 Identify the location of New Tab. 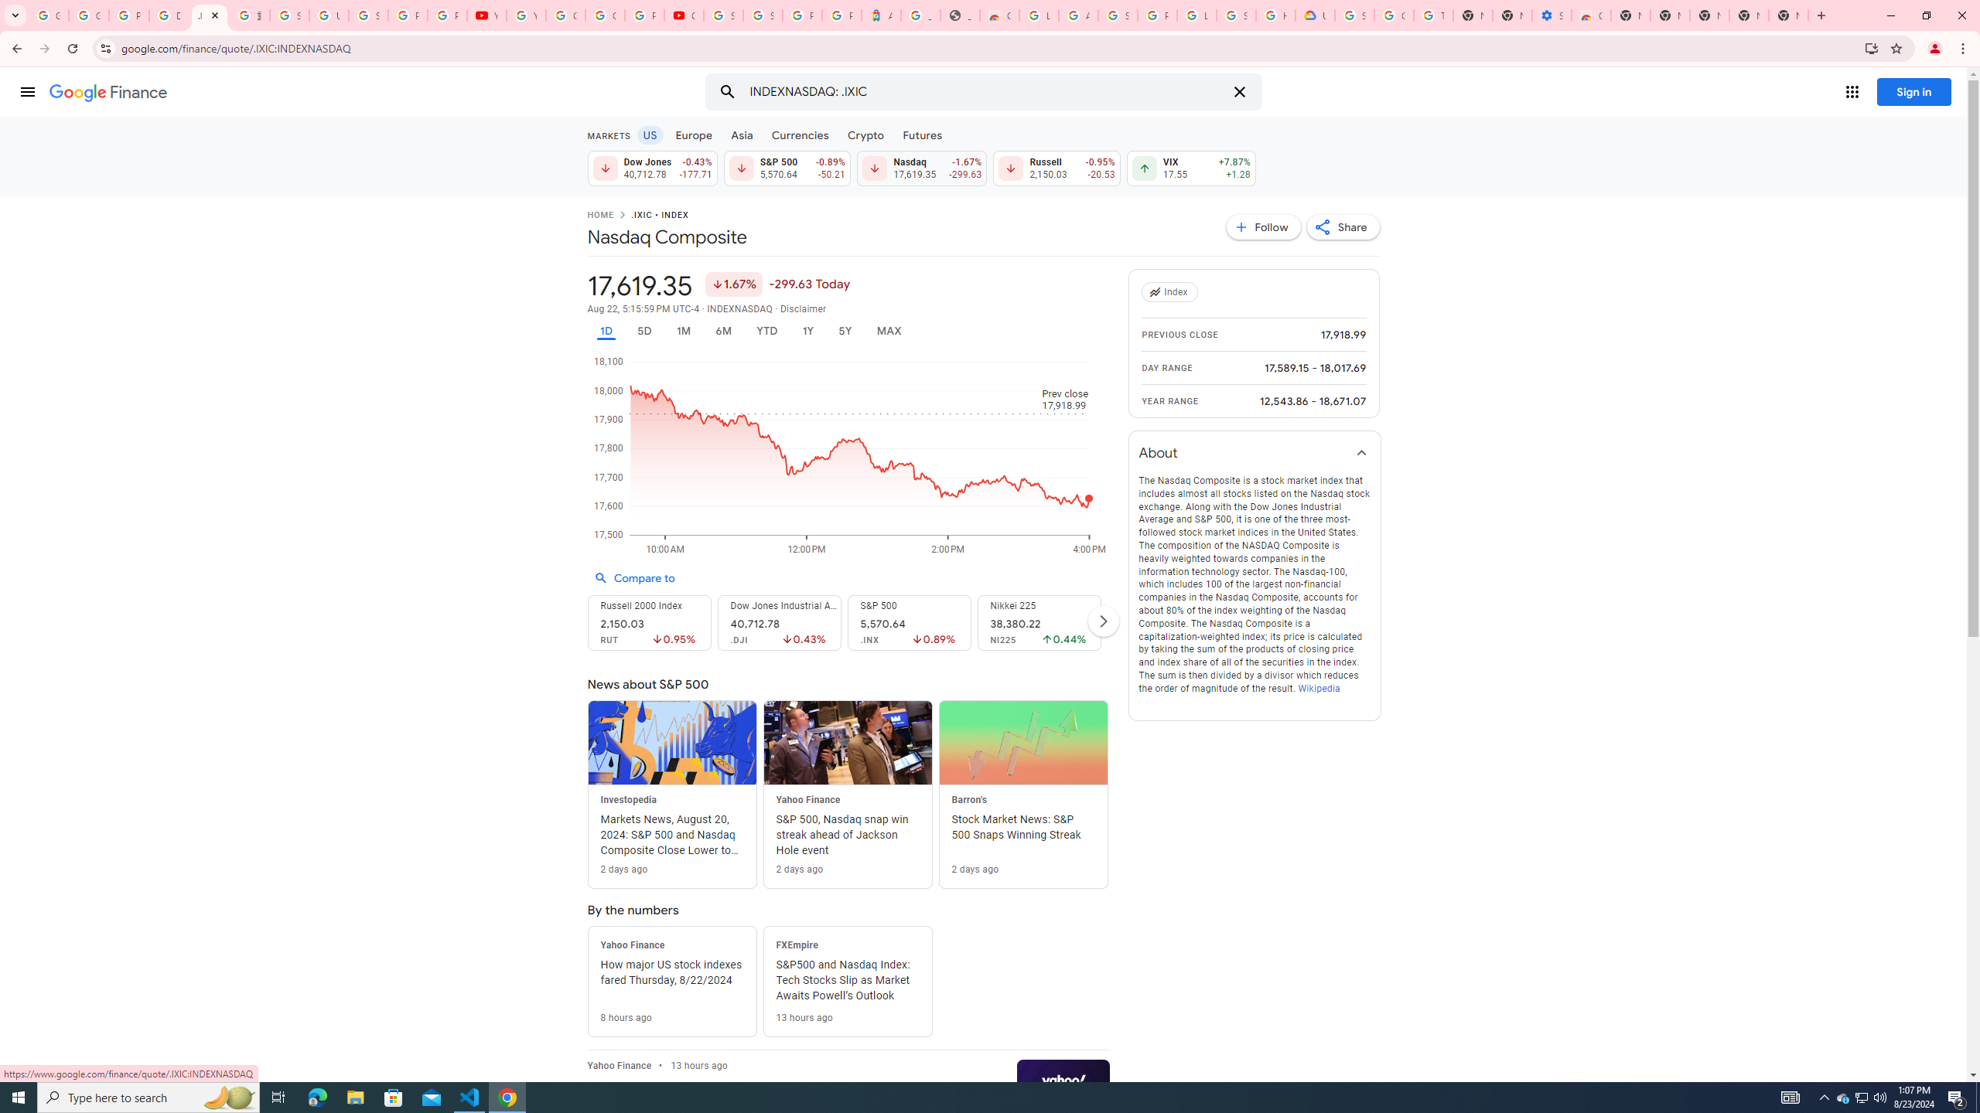
(1788, 15).